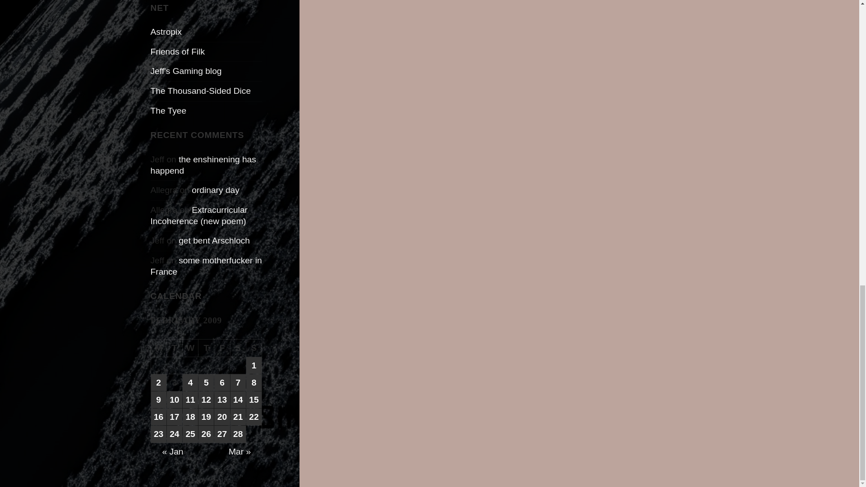 The image size is (866, 487). Describe the element at coordinates (253, 400) in the screenshot. I see `15` at that location.